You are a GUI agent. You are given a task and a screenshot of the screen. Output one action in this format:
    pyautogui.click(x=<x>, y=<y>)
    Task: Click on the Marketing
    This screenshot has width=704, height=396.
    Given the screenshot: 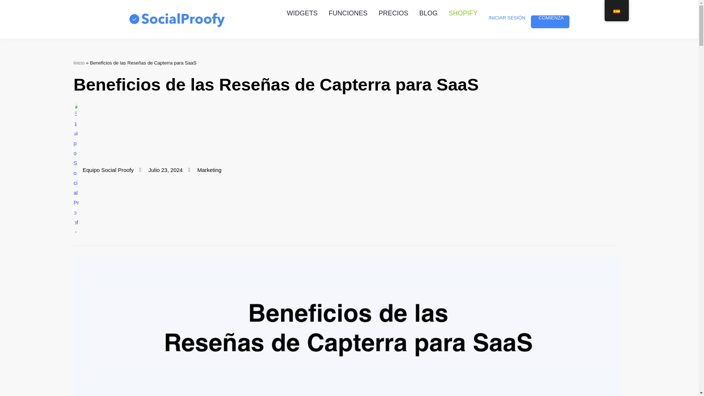 What is the action you would take?
    pyautogui.click(x=209, y=169)
    